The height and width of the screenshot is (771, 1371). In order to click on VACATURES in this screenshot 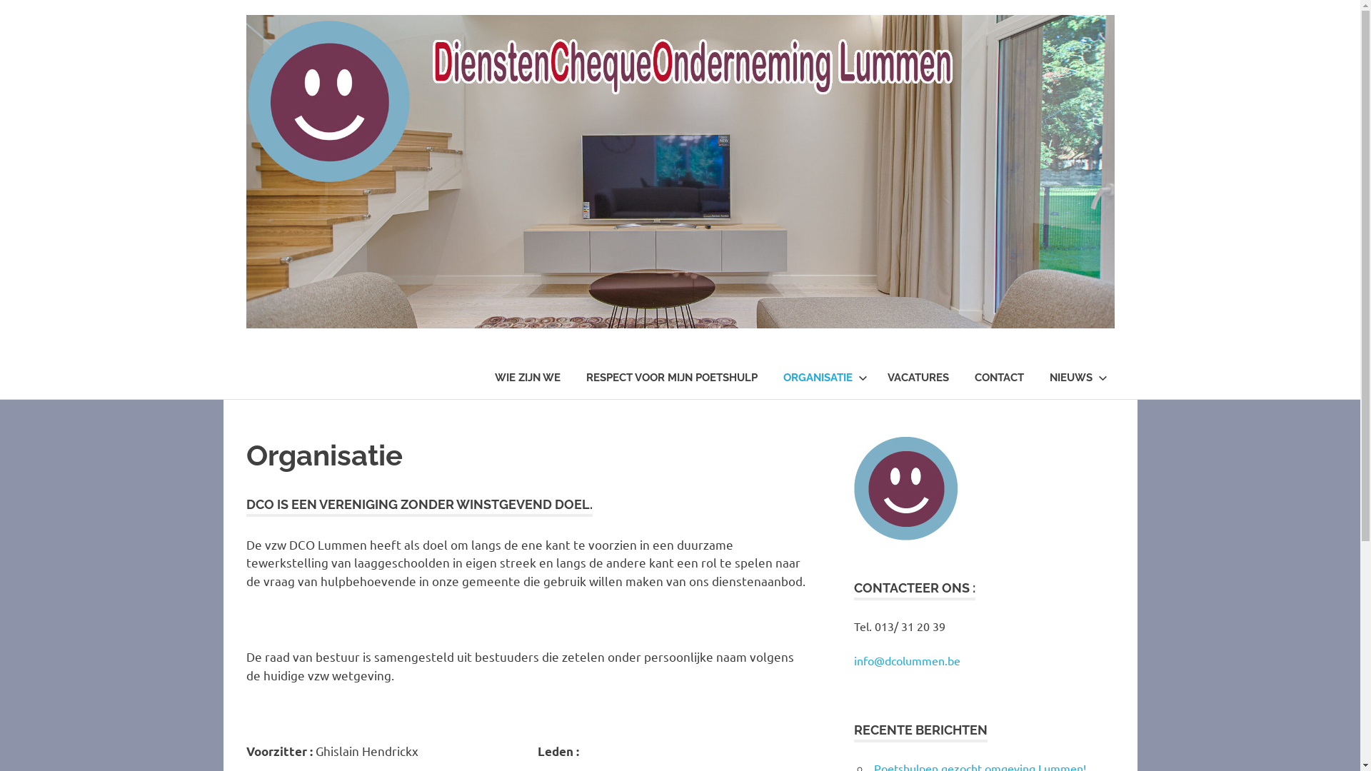, I will do `click(918, 378)`.